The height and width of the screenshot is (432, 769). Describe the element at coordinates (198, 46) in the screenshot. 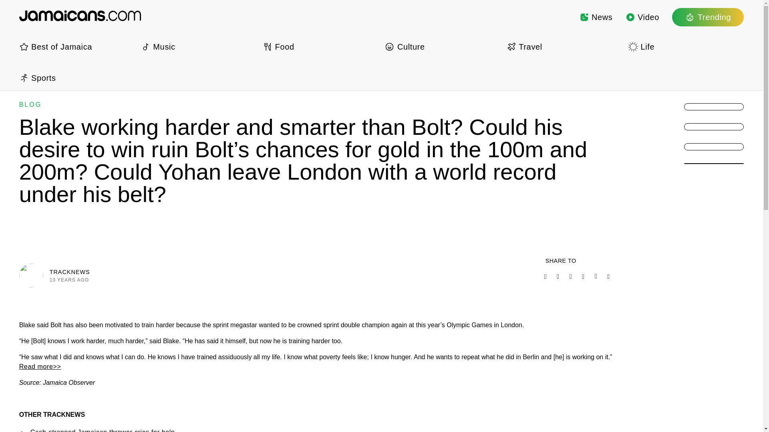

I see `Music` at that location.